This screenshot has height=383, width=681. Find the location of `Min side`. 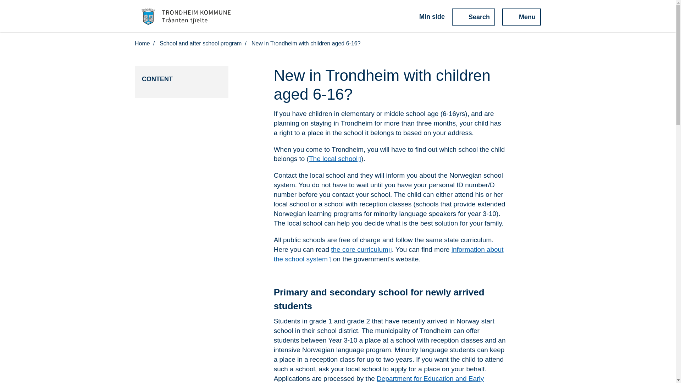

Min side is located at coordinates (427, 17).